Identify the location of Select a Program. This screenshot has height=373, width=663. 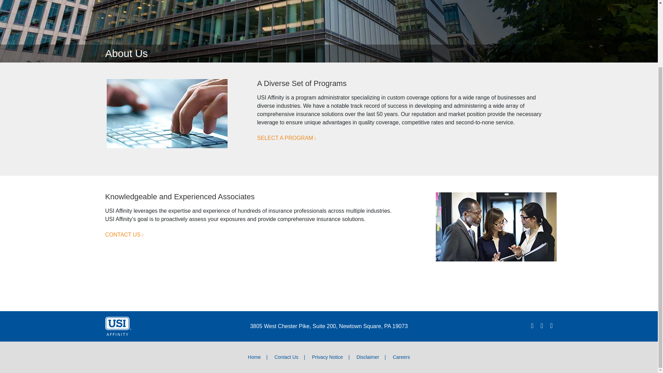
(287, 138).